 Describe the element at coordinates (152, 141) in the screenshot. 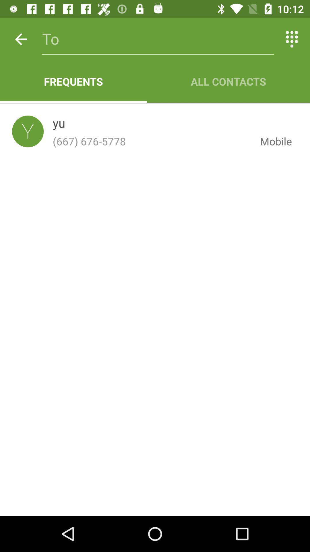

I see `scroll until the (667) 676-5778 icon` at that location.